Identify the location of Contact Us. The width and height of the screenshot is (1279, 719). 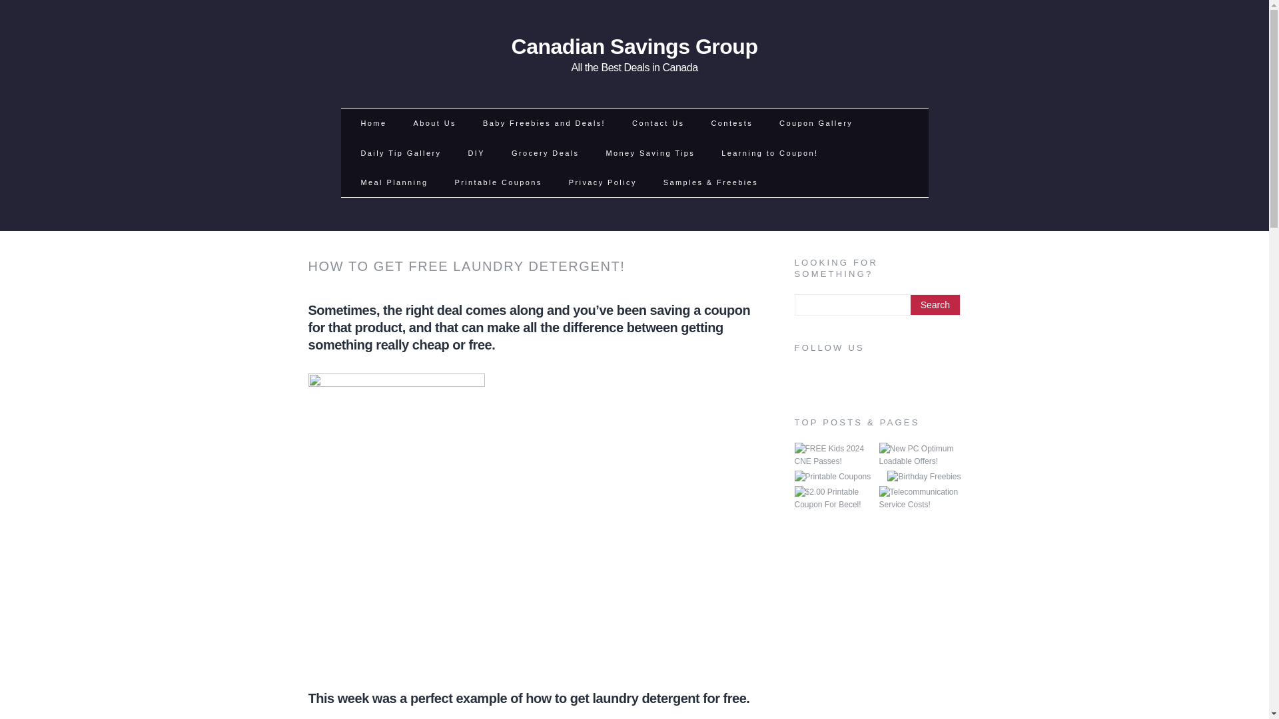
(657, 123).